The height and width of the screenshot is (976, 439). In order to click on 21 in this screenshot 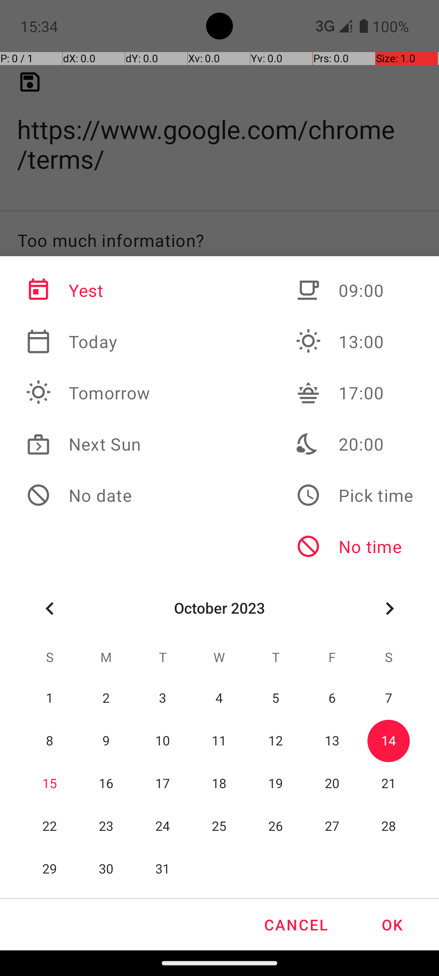, I will do `click(389, 784)`.